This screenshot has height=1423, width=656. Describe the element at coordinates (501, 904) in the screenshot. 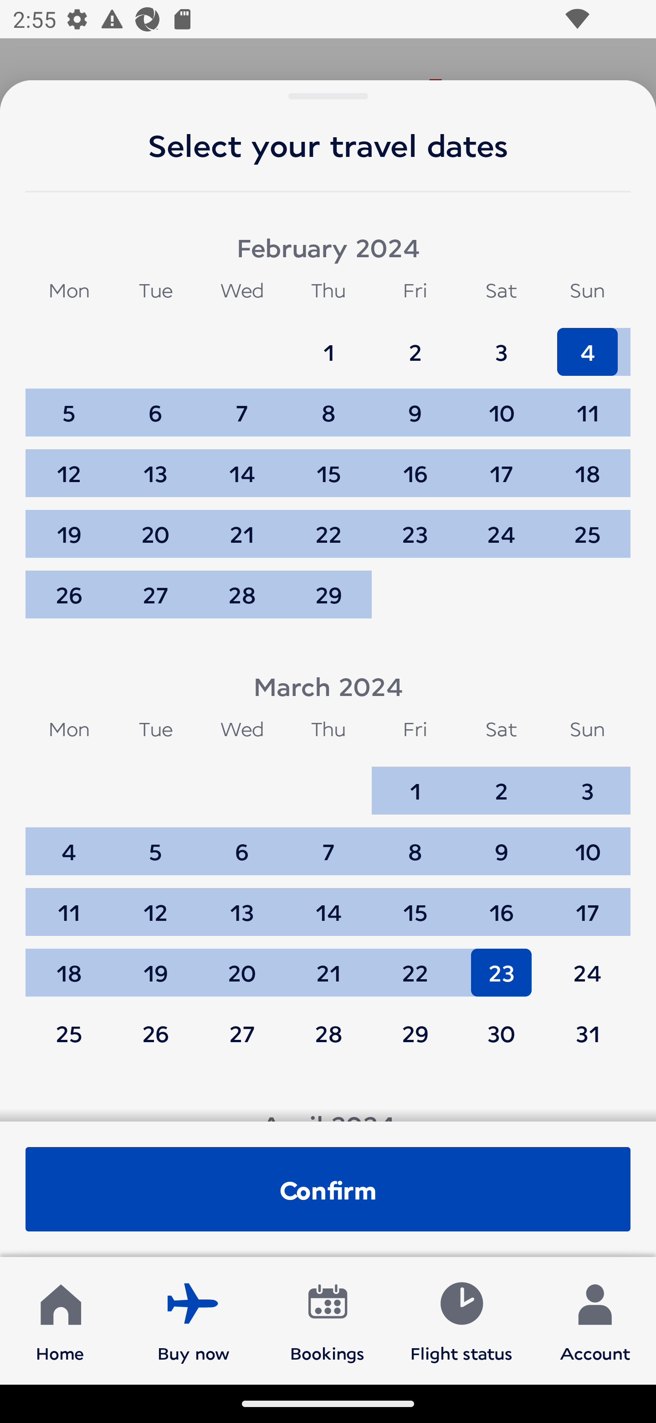

I see `16` at that location.